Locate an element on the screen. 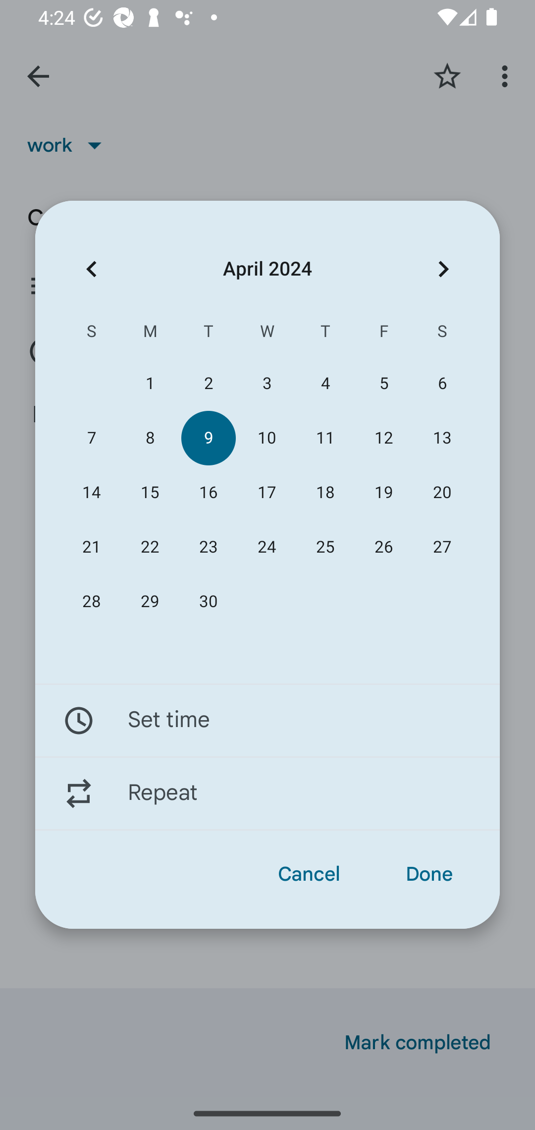 This screenshot has height=1130, width=535. 4 04 April 2024 is located at coordinates (325, 384).